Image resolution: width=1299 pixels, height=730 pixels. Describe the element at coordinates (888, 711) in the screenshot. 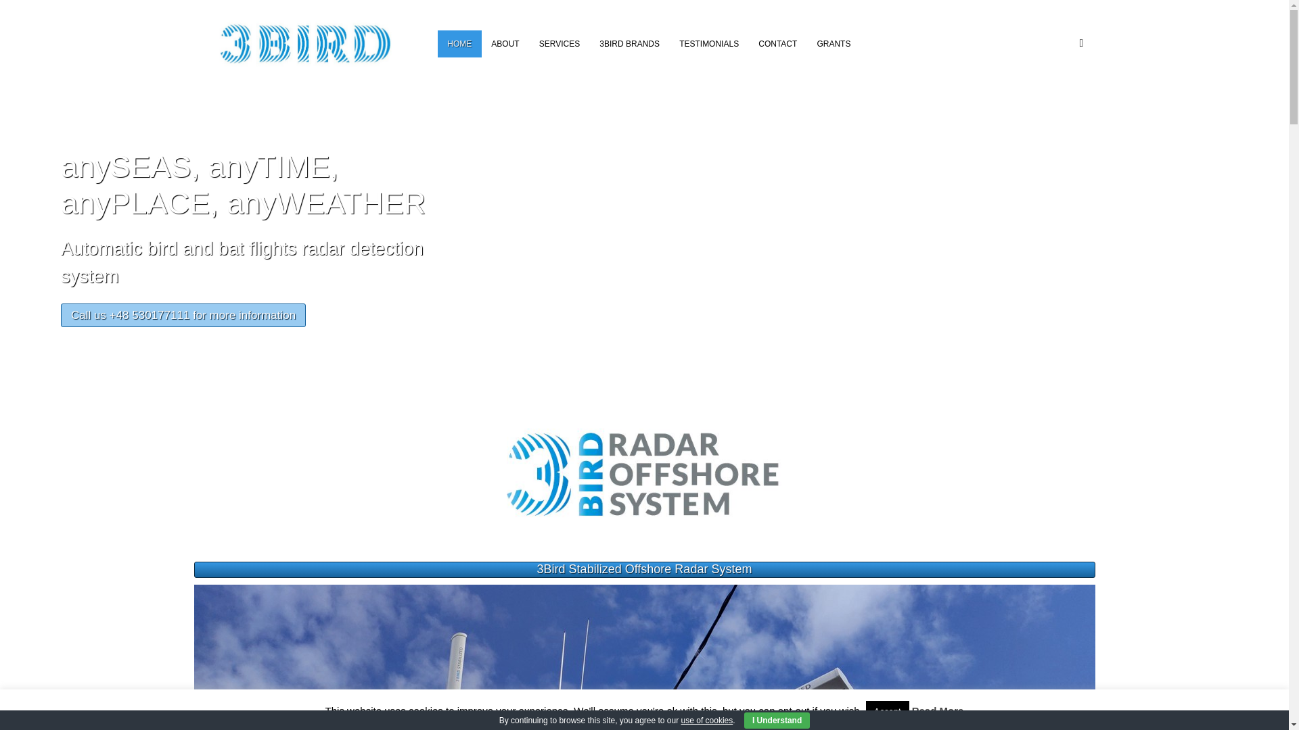

I see `Accept` at that location.